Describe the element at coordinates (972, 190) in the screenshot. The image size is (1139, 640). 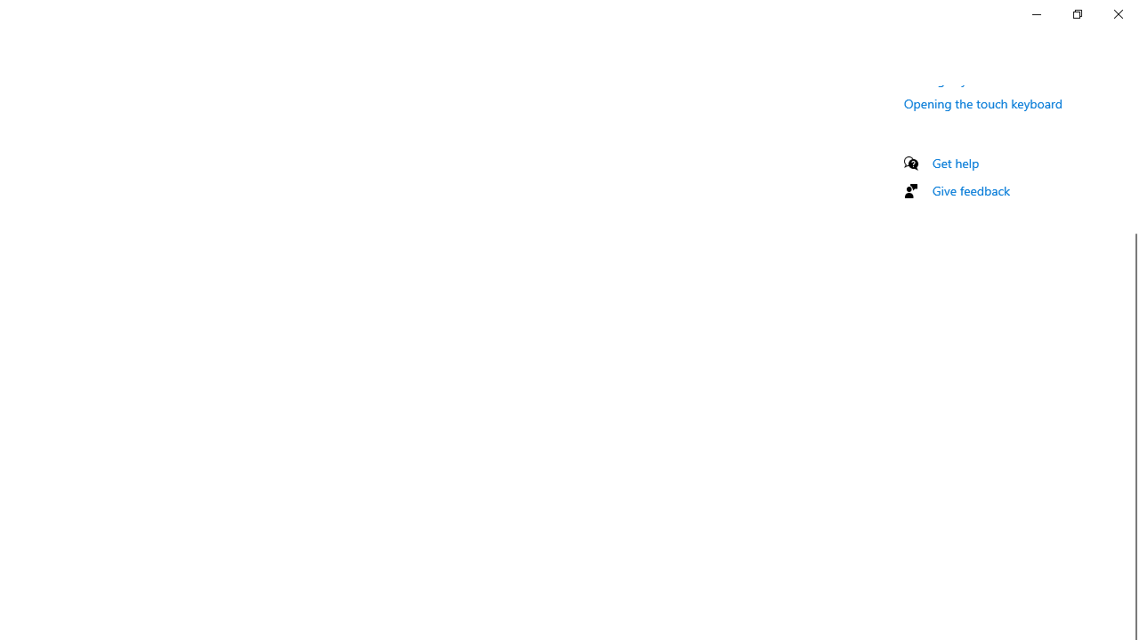
I see `Give feedback` at that location.